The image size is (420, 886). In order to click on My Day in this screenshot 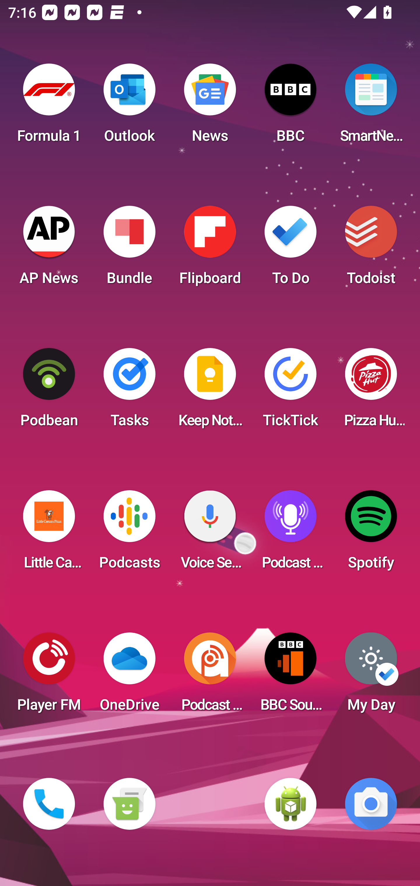, I will do `click(371, 676)`.